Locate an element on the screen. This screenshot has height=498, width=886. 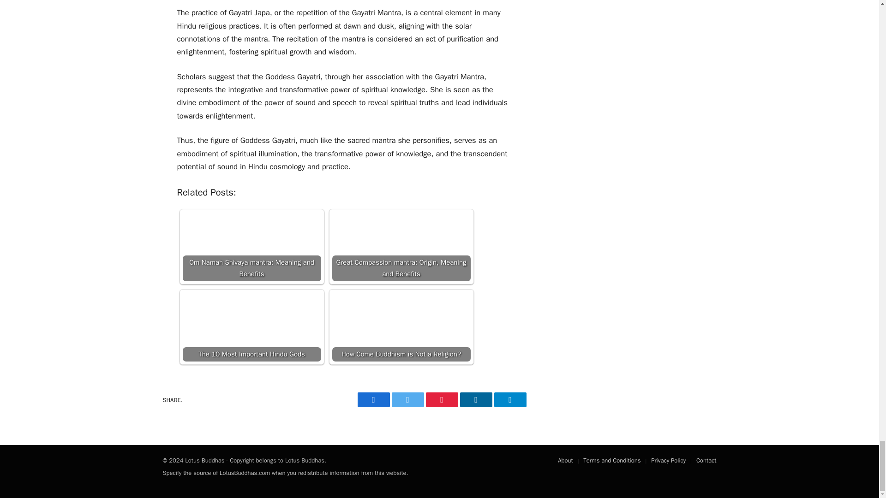
How Come Buddhism is Not a Religion? is located at coordinates (401, 326).